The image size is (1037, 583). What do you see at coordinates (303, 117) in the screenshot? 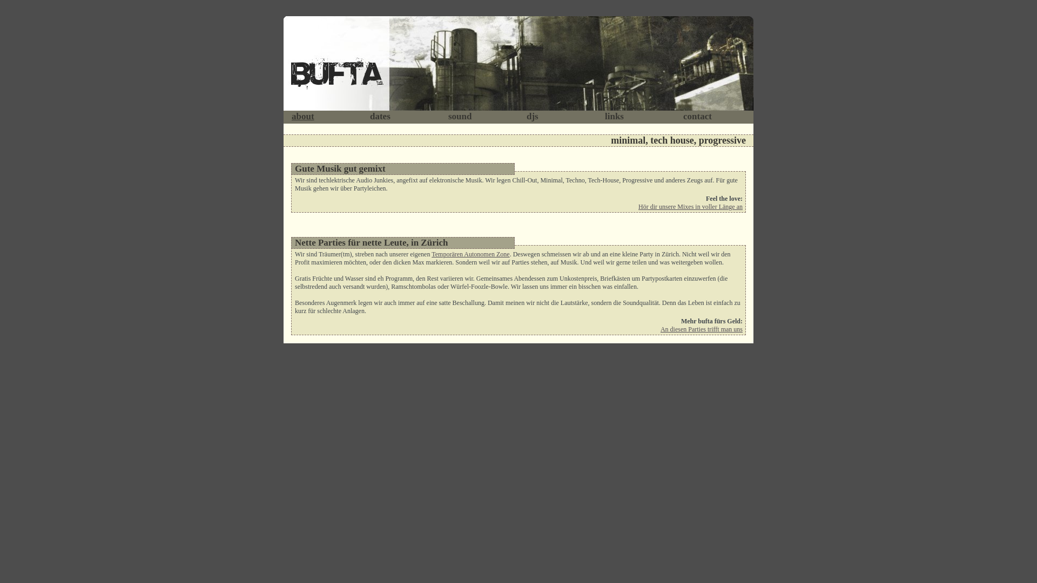
I see `about` at bounding box center [303, 117].